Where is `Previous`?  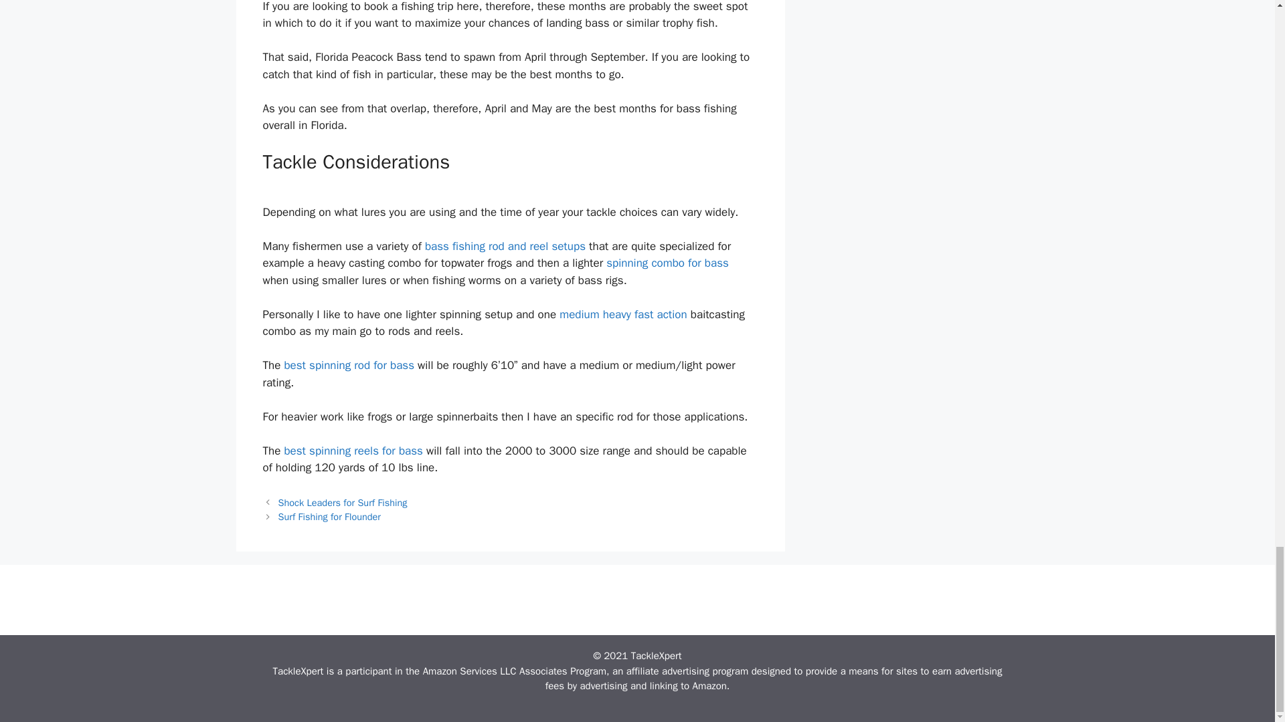
Previous is located at coordinates (343, 503).